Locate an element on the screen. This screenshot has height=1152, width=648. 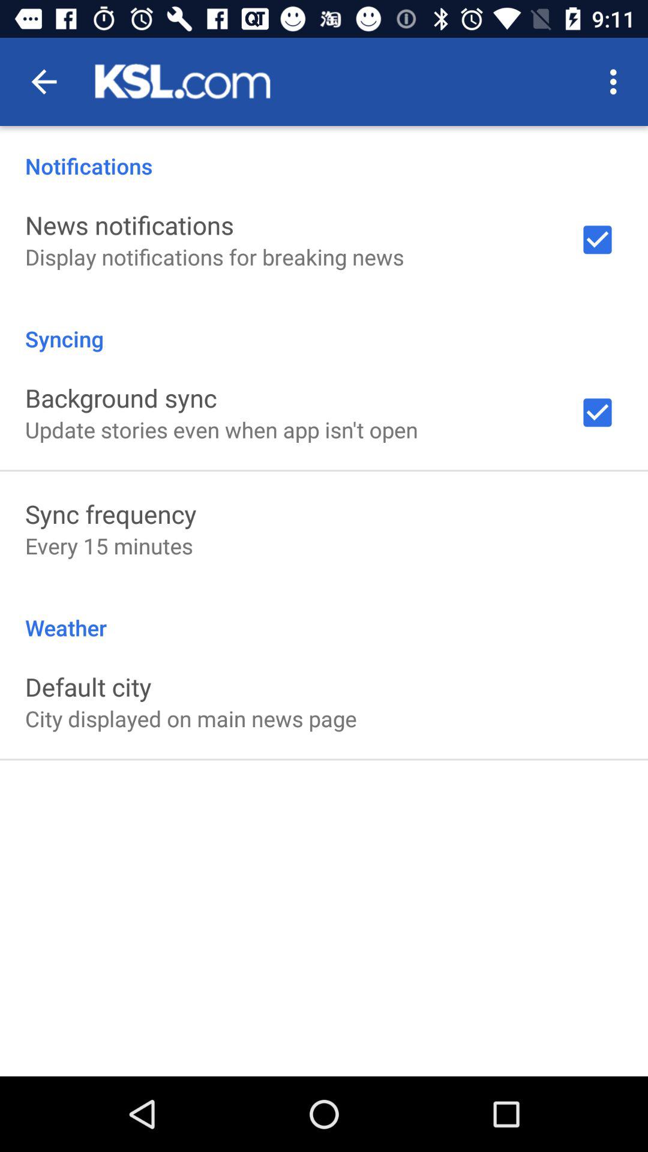
launch icon above the update stories even is located at coordinates (121, 397).